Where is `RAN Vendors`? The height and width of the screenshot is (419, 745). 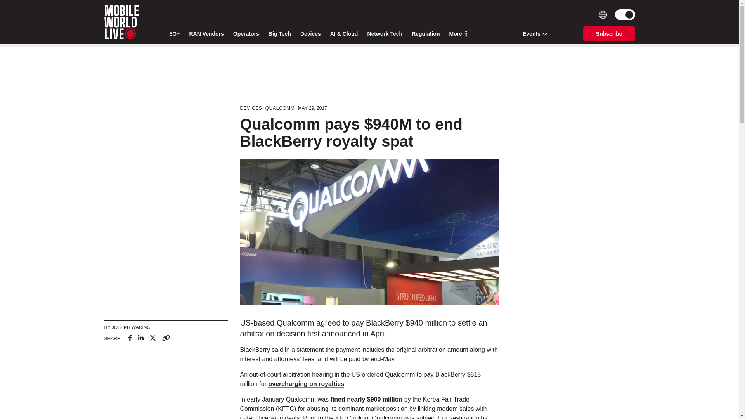 RAN Vendors is located at coordinates (206, 34).